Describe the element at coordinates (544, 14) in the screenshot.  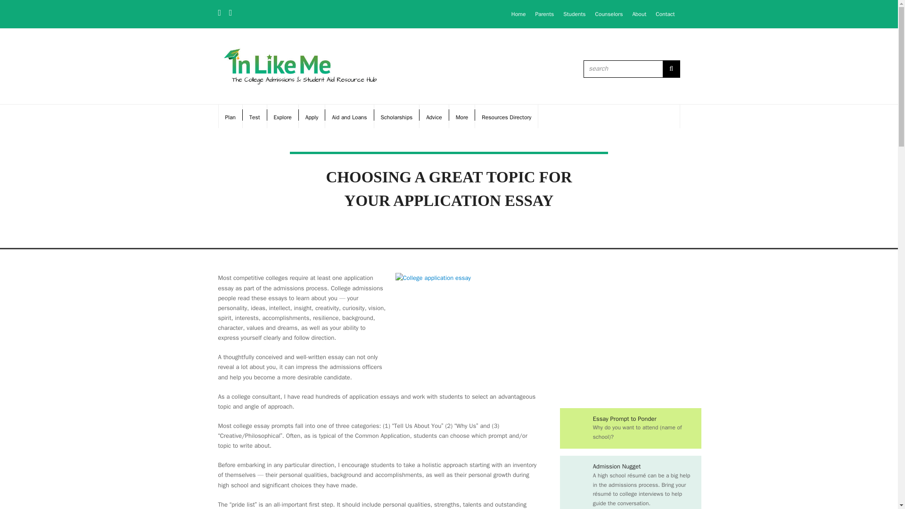
I see `Parents` at that location.